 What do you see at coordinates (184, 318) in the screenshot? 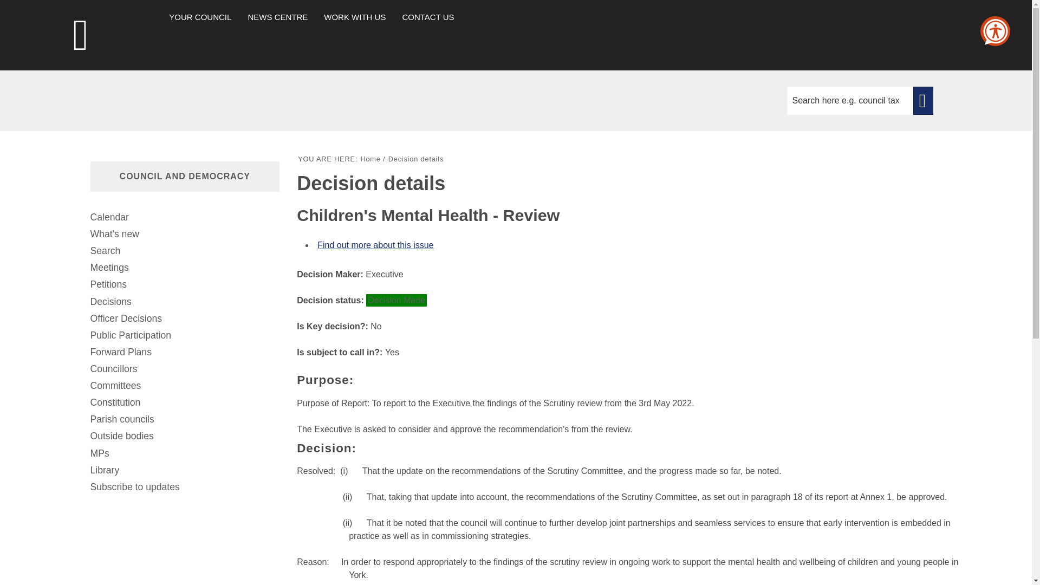
I see `Officer Decisions` at bounding box center [184, 318].